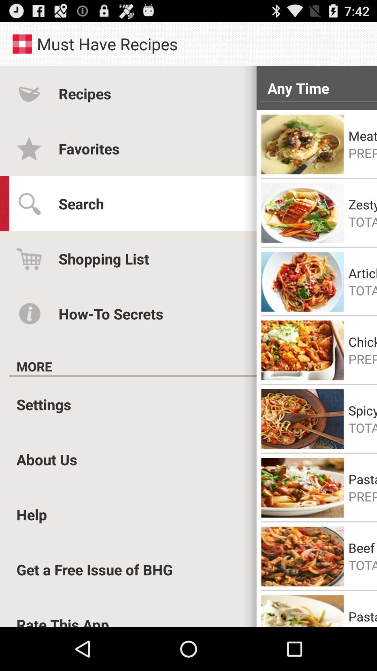 This screenshot has height=671, width=377. What do you see at coordinates (363, 204) in the screenshot?
I see `press the zesty salmon pasta item` at bounding box center [363, 204].